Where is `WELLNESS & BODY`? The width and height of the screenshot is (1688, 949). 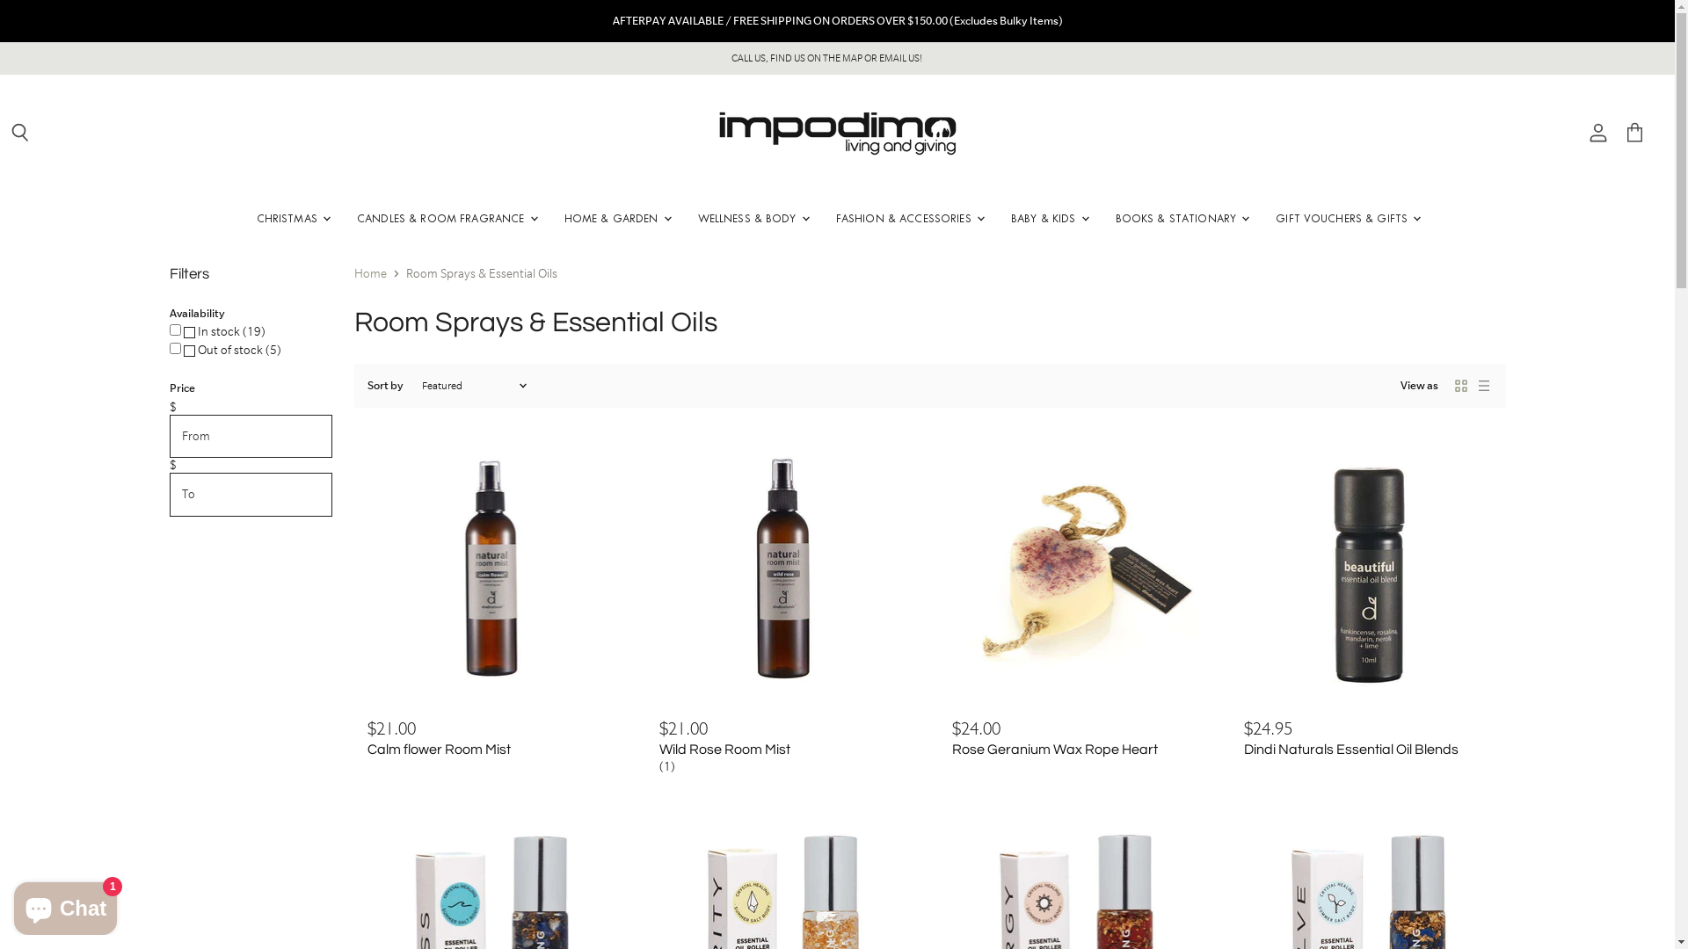 WELLNESS & BODY is located at coordinates (753, 218).